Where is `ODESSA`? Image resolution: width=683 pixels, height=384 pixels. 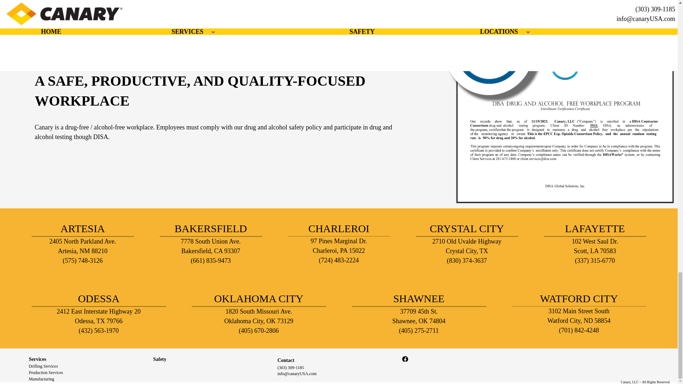 ODESSA is located at coordinates (99, 298).